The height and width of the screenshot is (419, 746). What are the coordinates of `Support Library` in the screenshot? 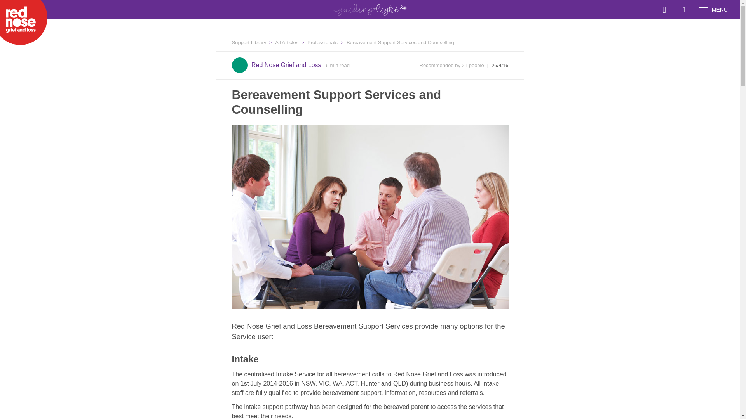 It's located at (249, 42).